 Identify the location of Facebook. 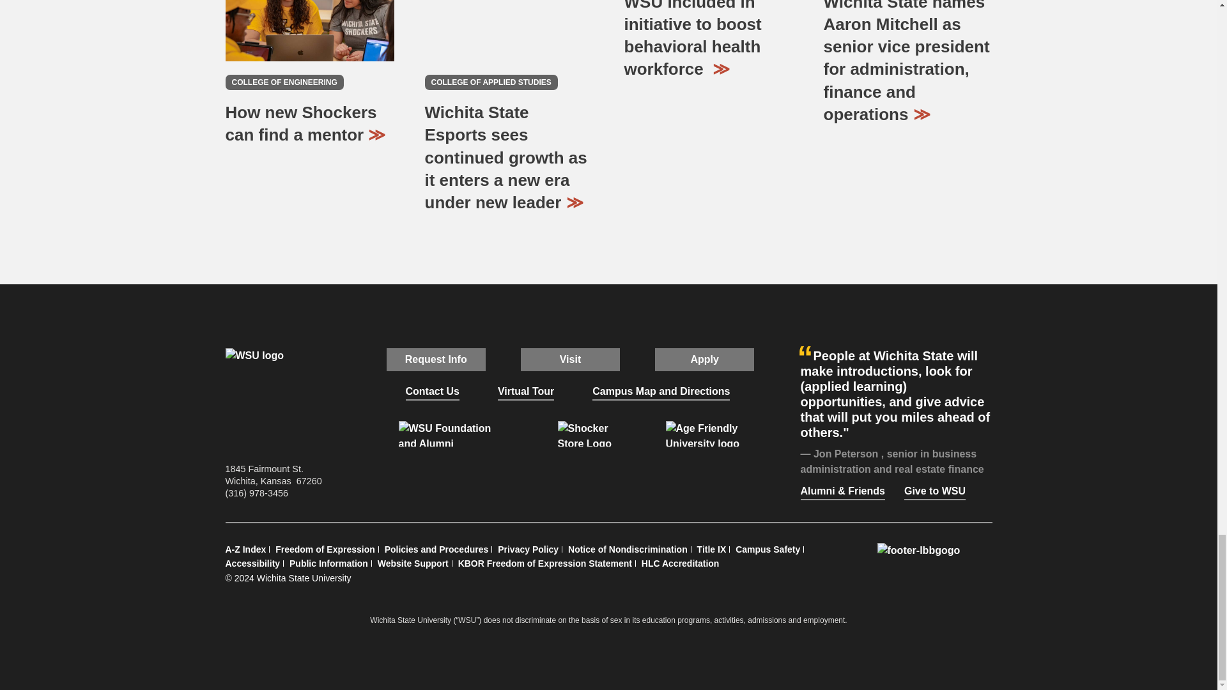
(511, 474).